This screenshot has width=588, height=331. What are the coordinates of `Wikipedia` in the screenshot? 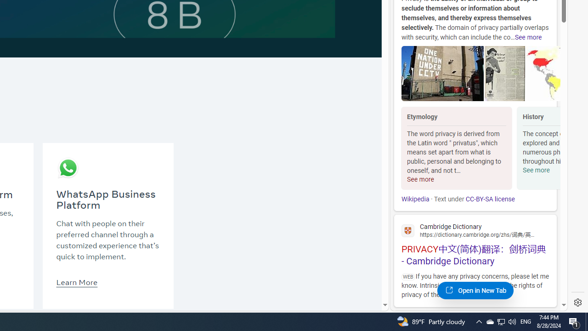 It's located at (415, 199).